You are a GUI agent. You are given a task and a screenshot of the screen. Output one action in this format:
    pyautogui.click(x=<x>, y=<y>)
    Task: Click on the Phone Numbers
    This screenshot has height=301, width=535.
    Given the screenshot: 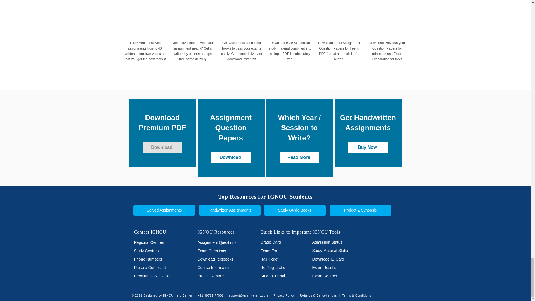 What is the action you would take?
    pyautogui.click(x=157, y=259)
    